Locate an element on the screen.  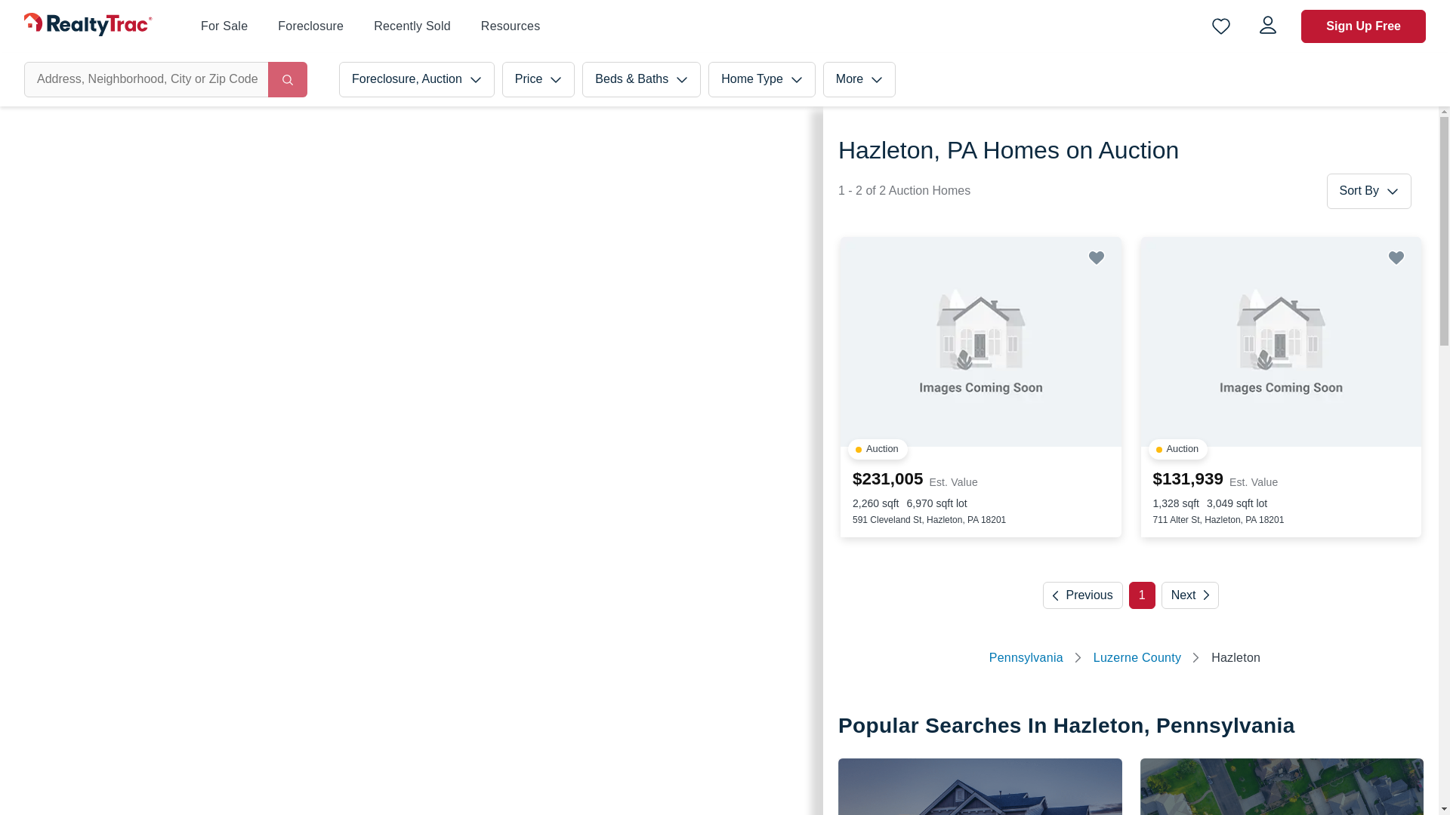
Price is located at coordinates (538, 79).